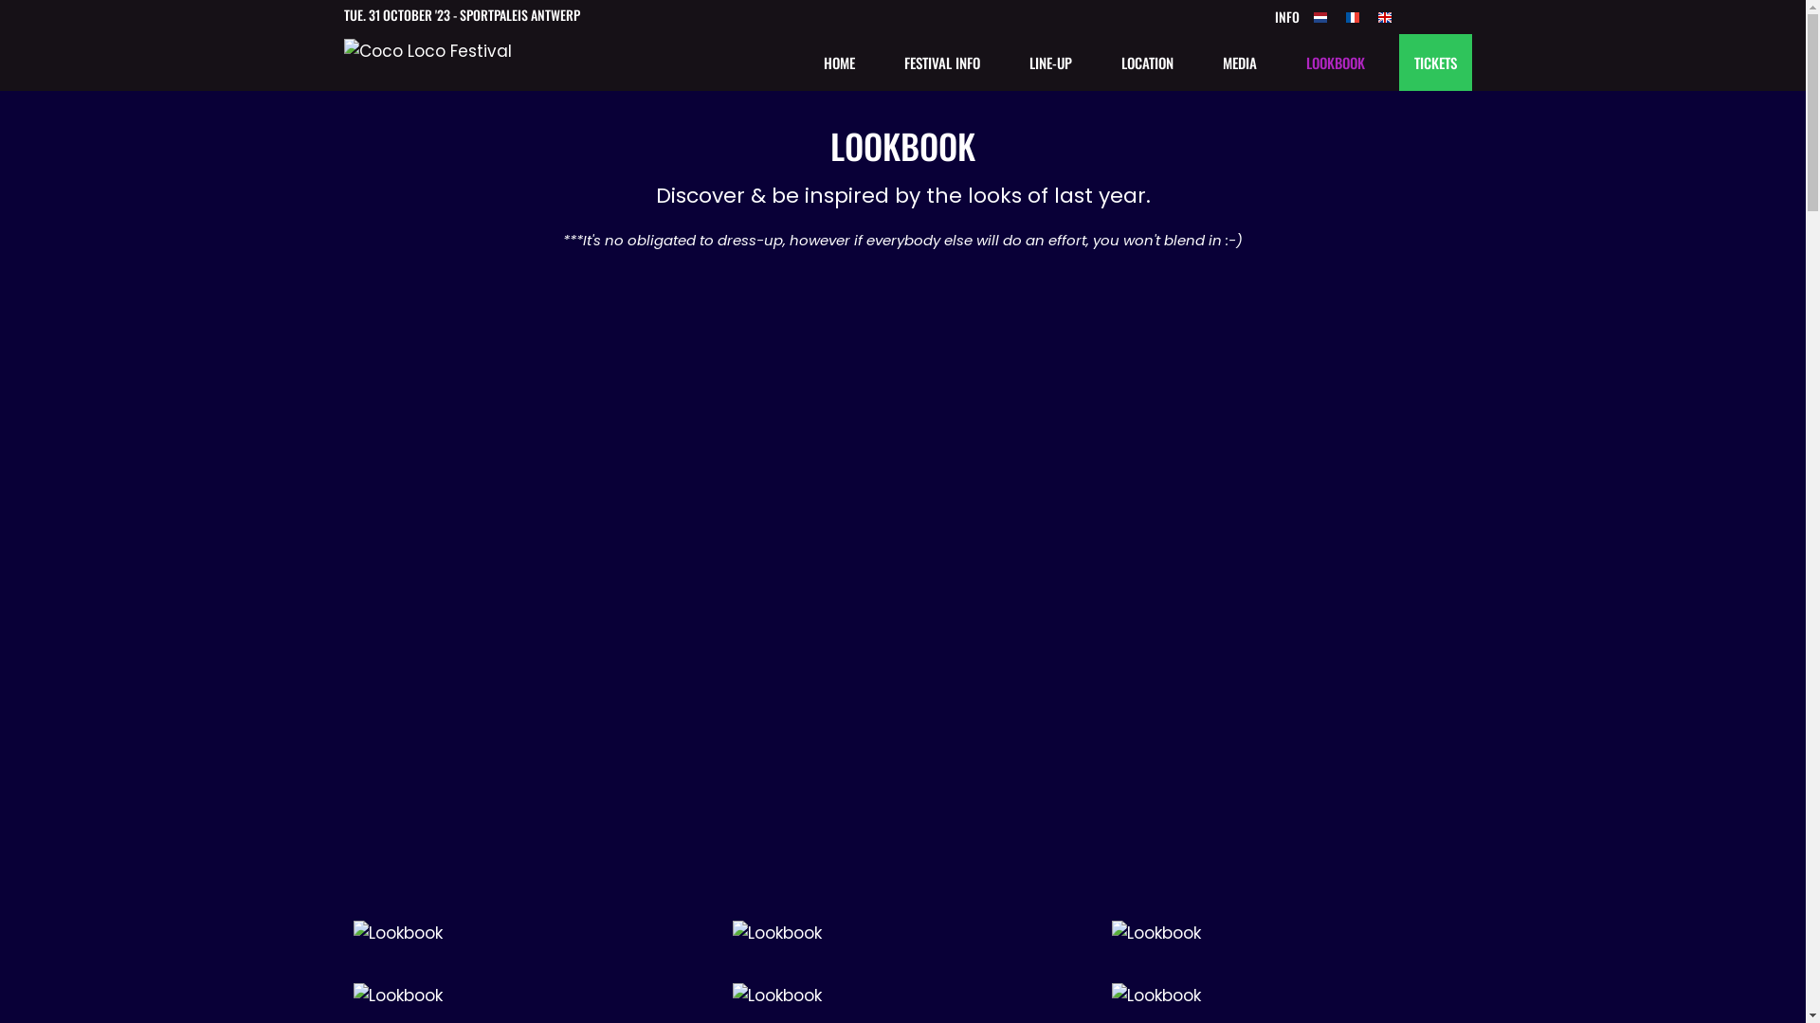  I want to click on Info FR, so click(1353, 17).